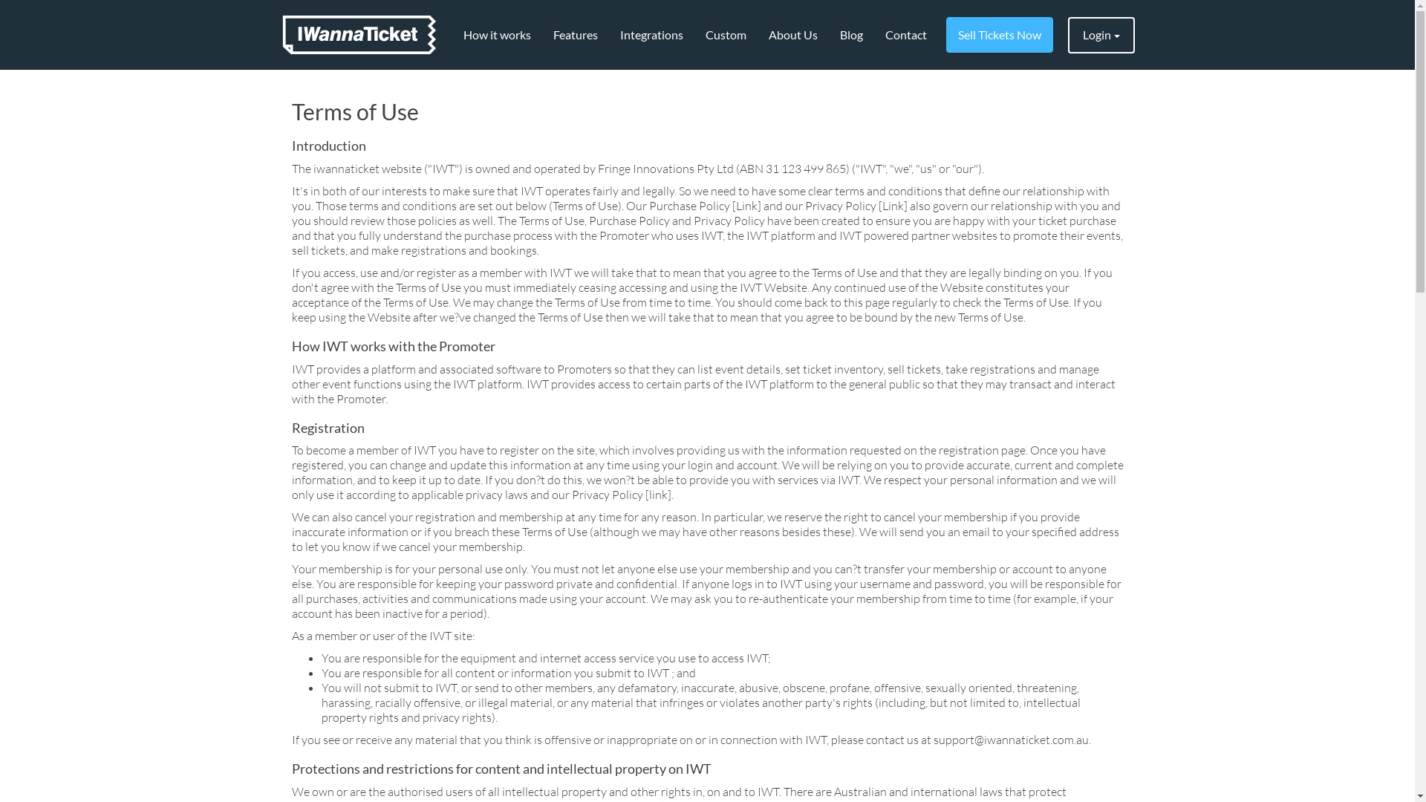  What do you see at coordinates (576, 35) in the screenshot?
I see `Features` at bounding box center [576, 35].